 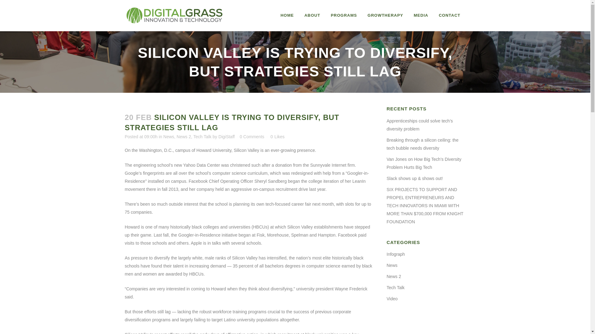 I want to click on News, so click(x=169, y=137).